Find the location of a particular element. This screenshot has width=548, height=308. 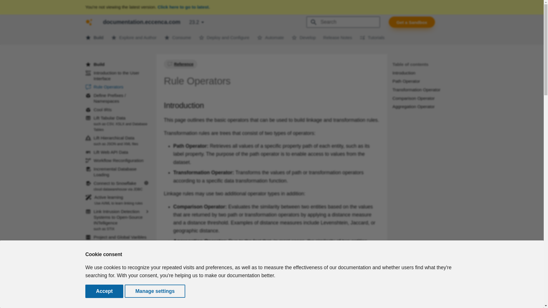

Deploy and Configure is located at coordinates (270, 37).